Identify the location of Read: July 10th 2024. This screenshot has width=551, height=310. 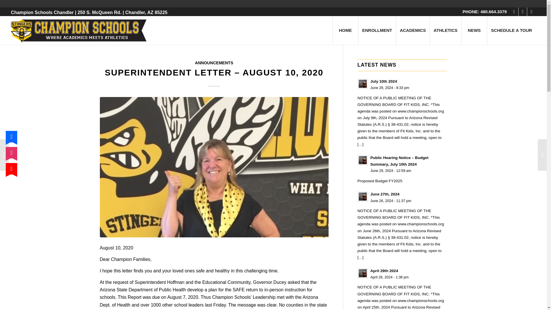
(363, 84).